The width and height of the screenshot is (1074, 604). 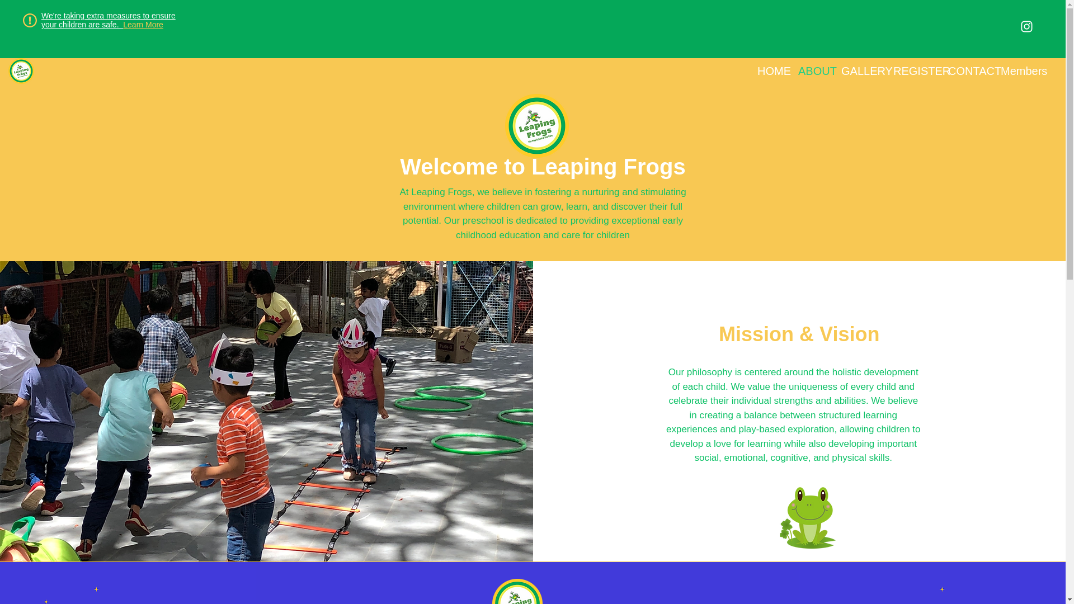 What do you see at coordinates (21, 70) in the screenshot?
I see `LF Logo.png` at bounding box center [21, 70].